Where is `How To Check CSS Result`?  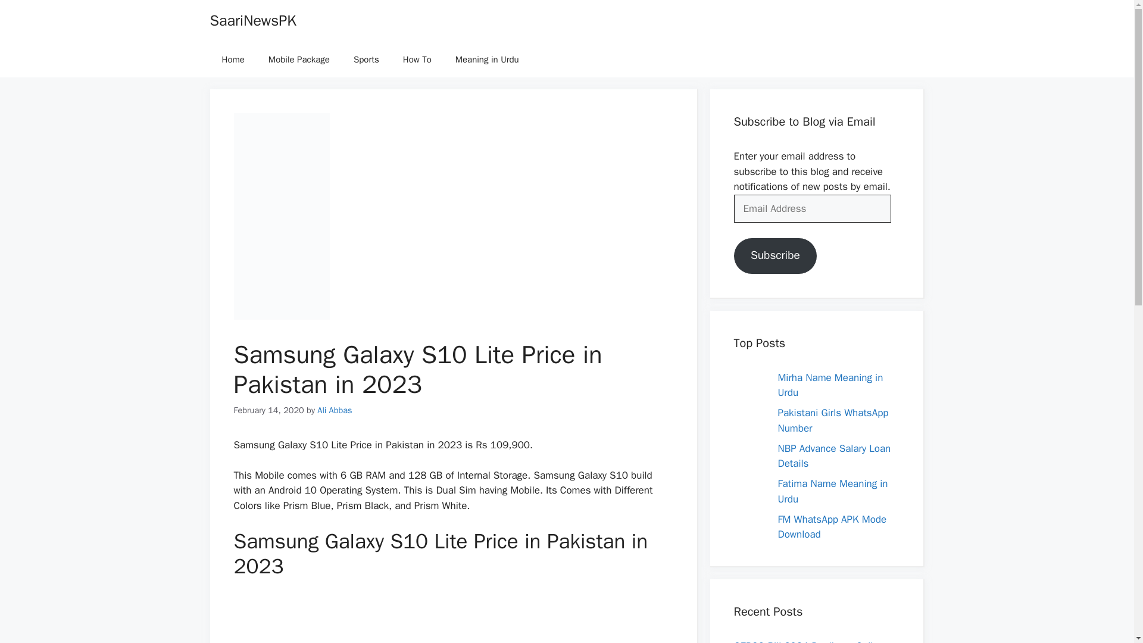 How To Check CSS Result is located at coordinates (835, 377).